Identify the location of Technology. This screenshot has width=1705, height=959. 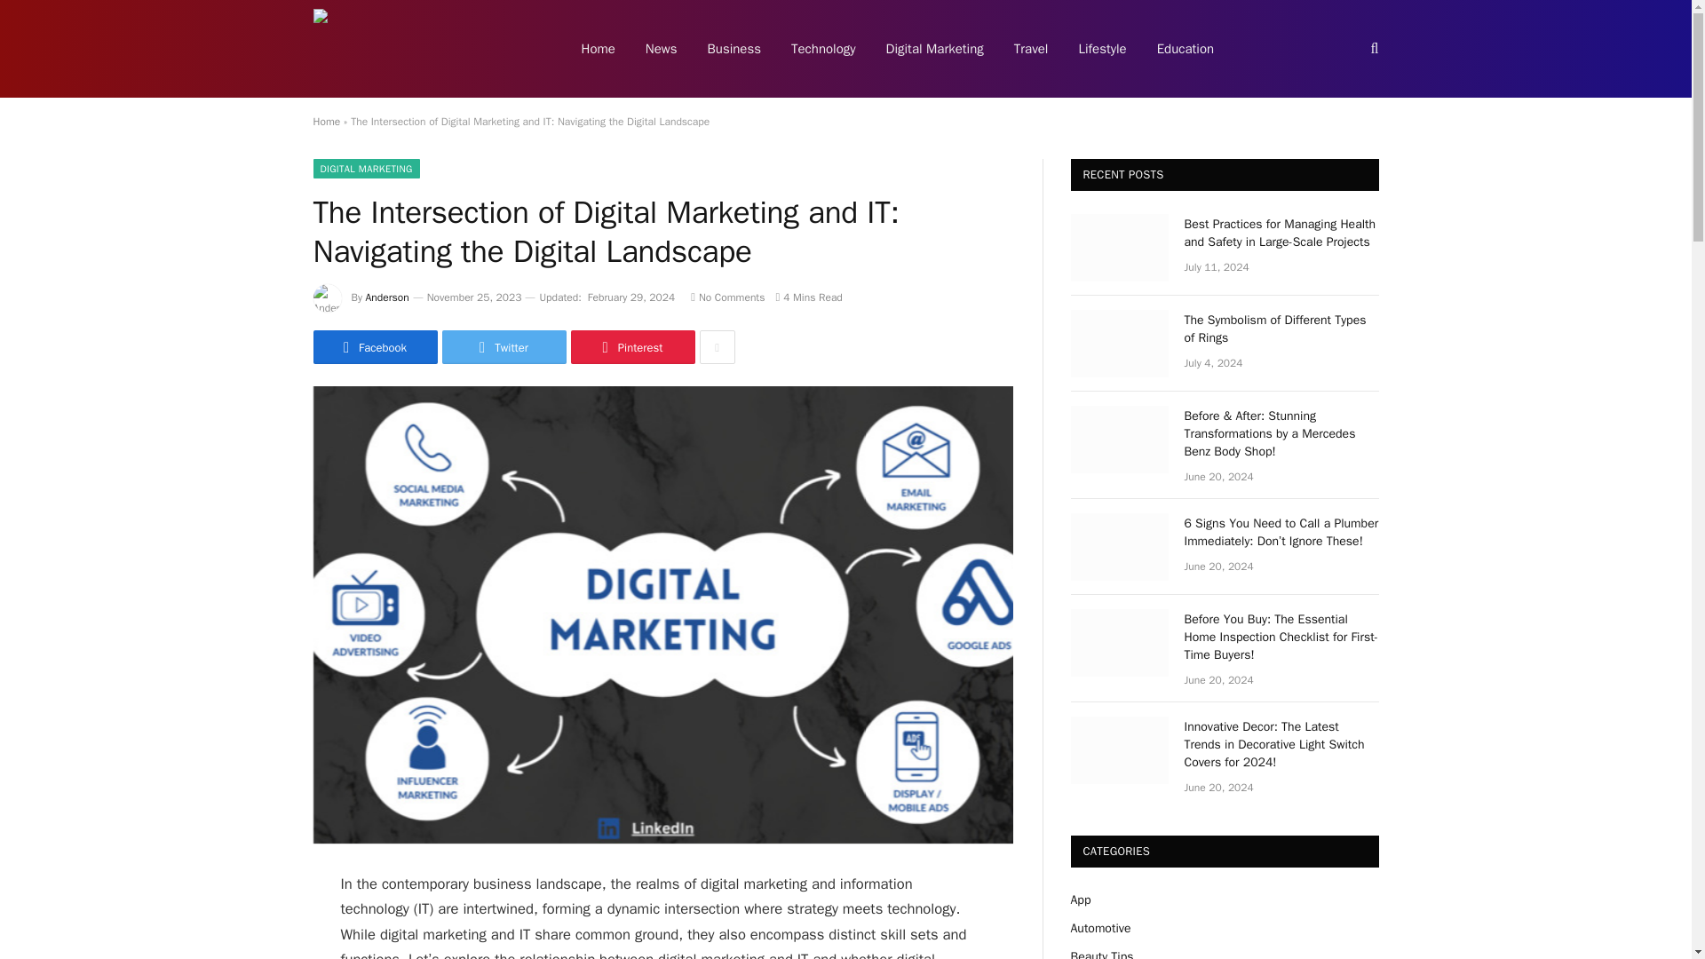
(823, 49).